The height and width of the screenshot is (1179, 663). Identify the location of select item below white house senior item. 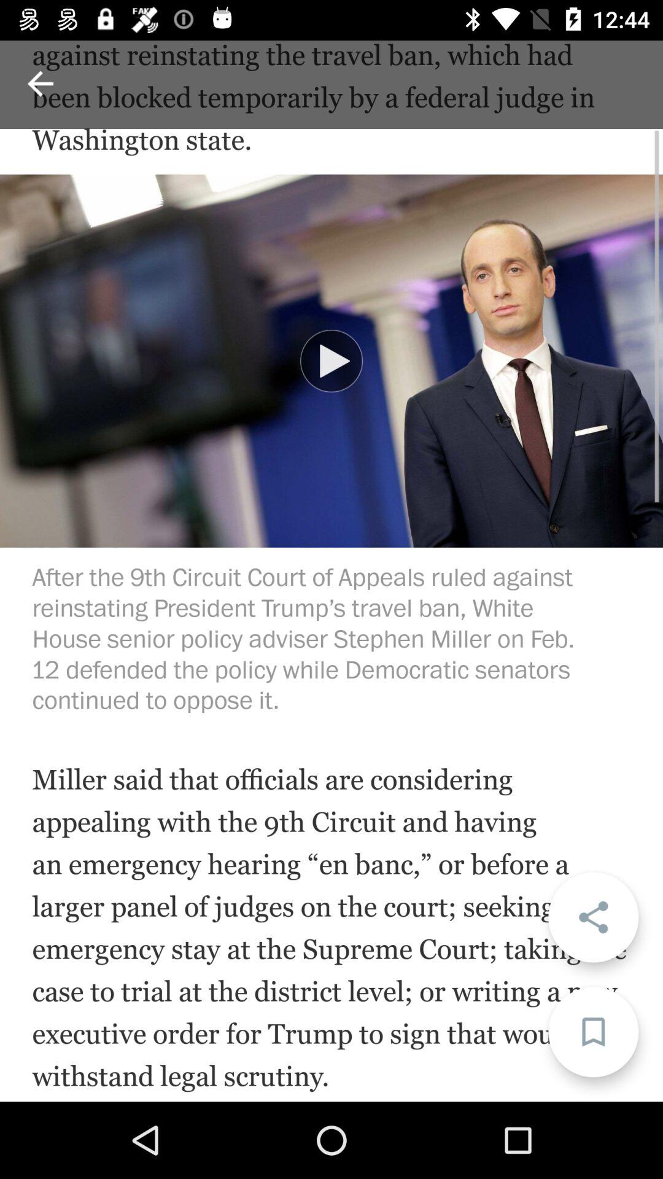
(331, 361).